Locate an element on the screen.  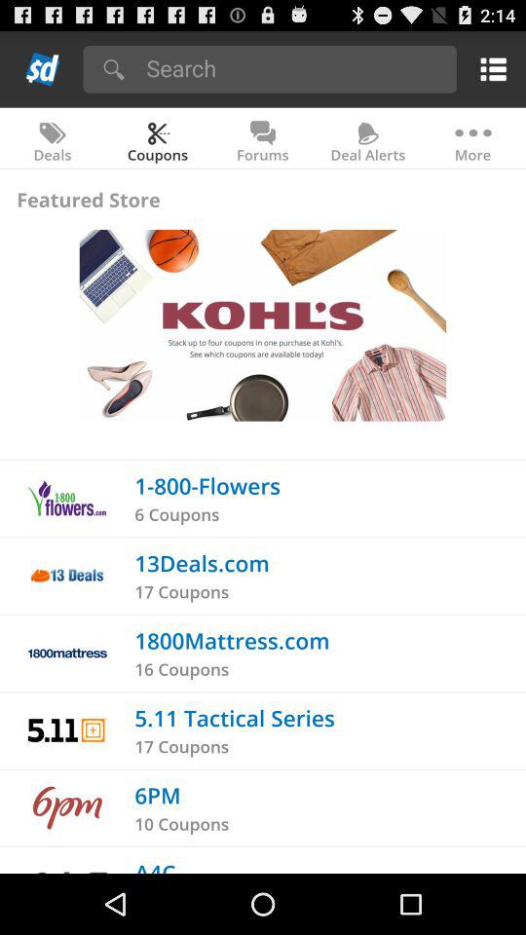
click icon above 6 coupons item is located at coordinates (207, 485).